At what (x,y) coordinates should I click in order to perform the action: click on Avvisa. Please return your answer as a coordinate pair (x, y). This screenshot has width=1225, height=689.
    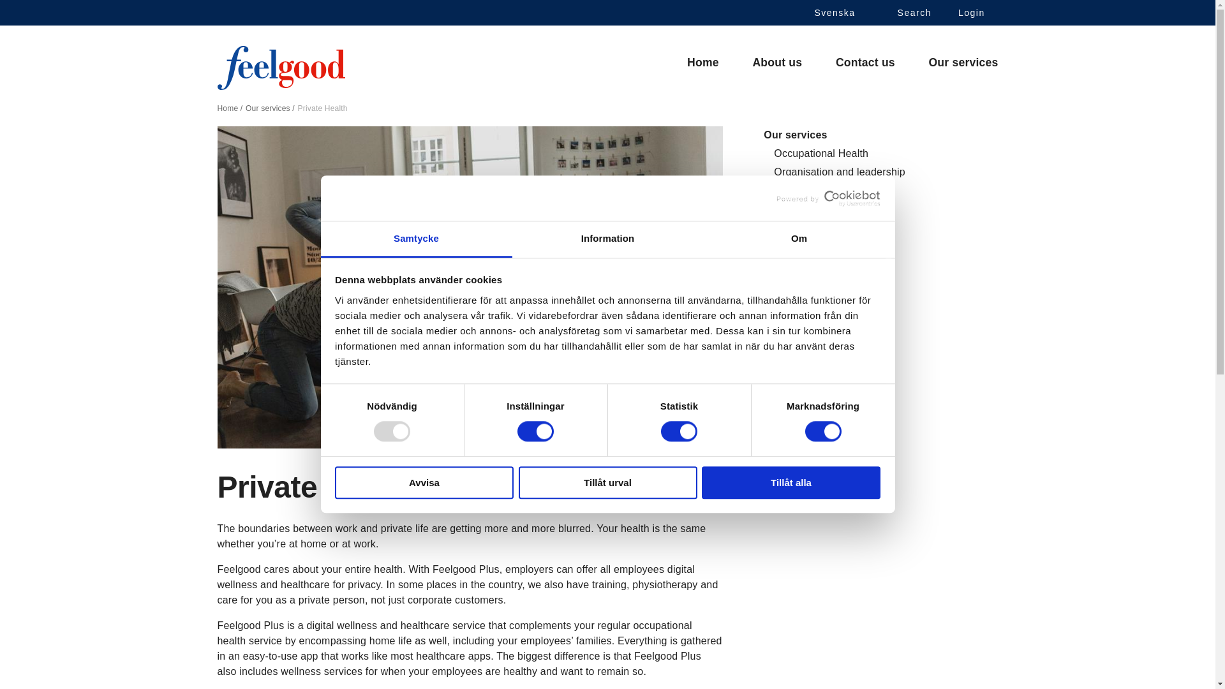
    Looking at the image, I should click on (424, 482).